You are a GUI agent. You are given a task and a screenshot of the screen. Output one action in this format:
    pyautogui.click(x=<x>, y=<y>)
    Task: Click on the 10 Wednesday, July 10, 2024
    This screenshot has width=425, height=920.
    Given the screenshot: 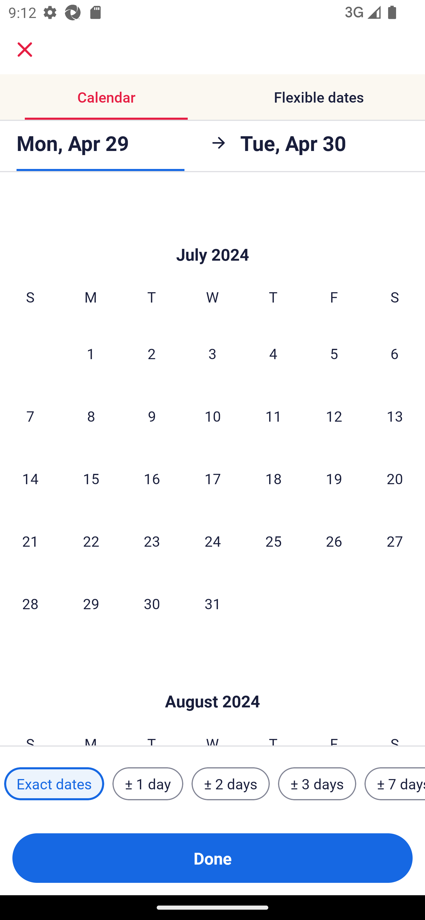 What is the action you would take?
    pyautogui.click(x=212, y=416)
    